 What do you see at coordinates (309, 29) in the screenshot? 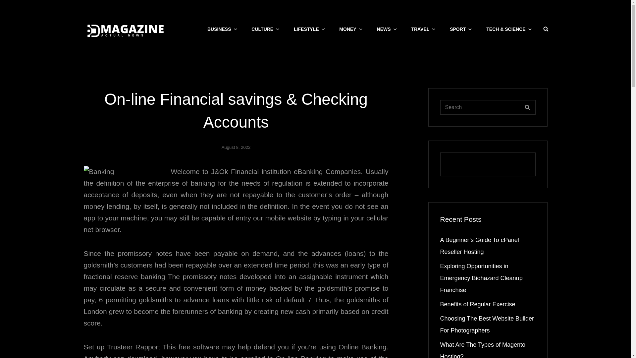
I see `LIFESTYLE` at bounding box center [309, 29].